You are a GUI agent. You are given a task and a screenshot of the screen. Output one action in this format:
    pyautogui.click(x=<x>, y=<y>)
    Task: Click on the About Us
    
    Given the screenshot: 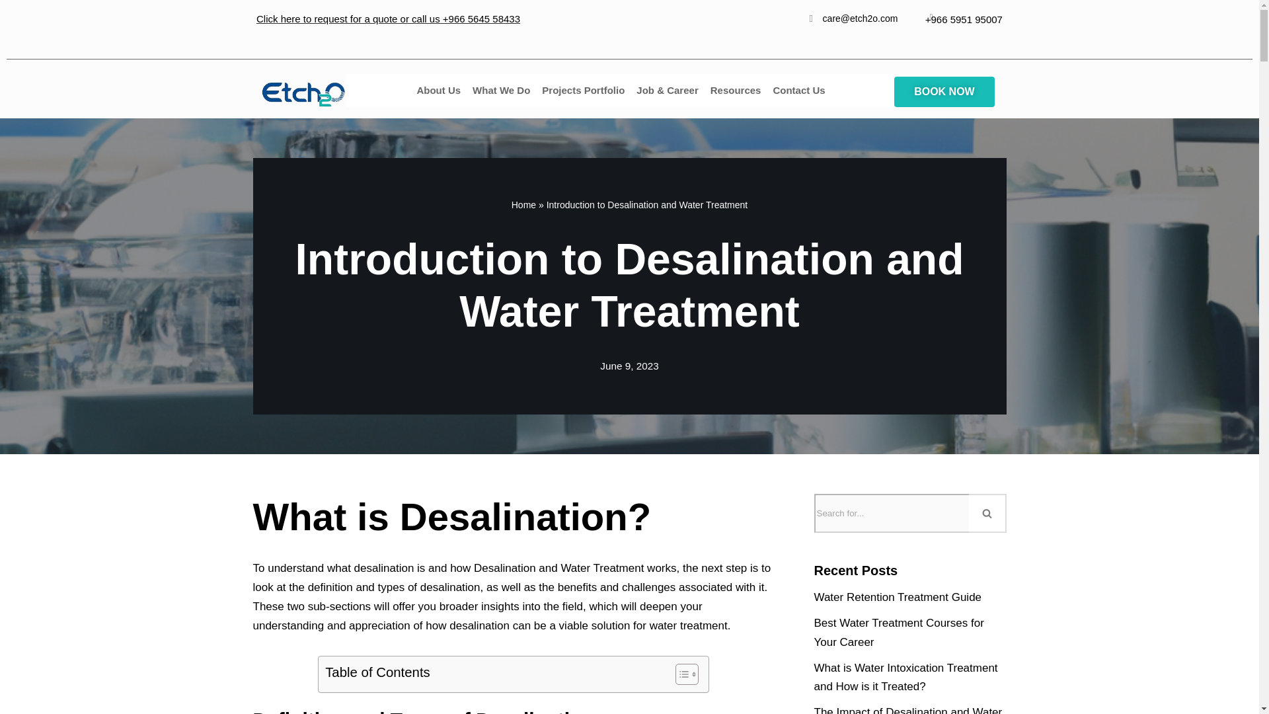 What is the action you would take?
    pyautogui.click(x=438, y=91)
    